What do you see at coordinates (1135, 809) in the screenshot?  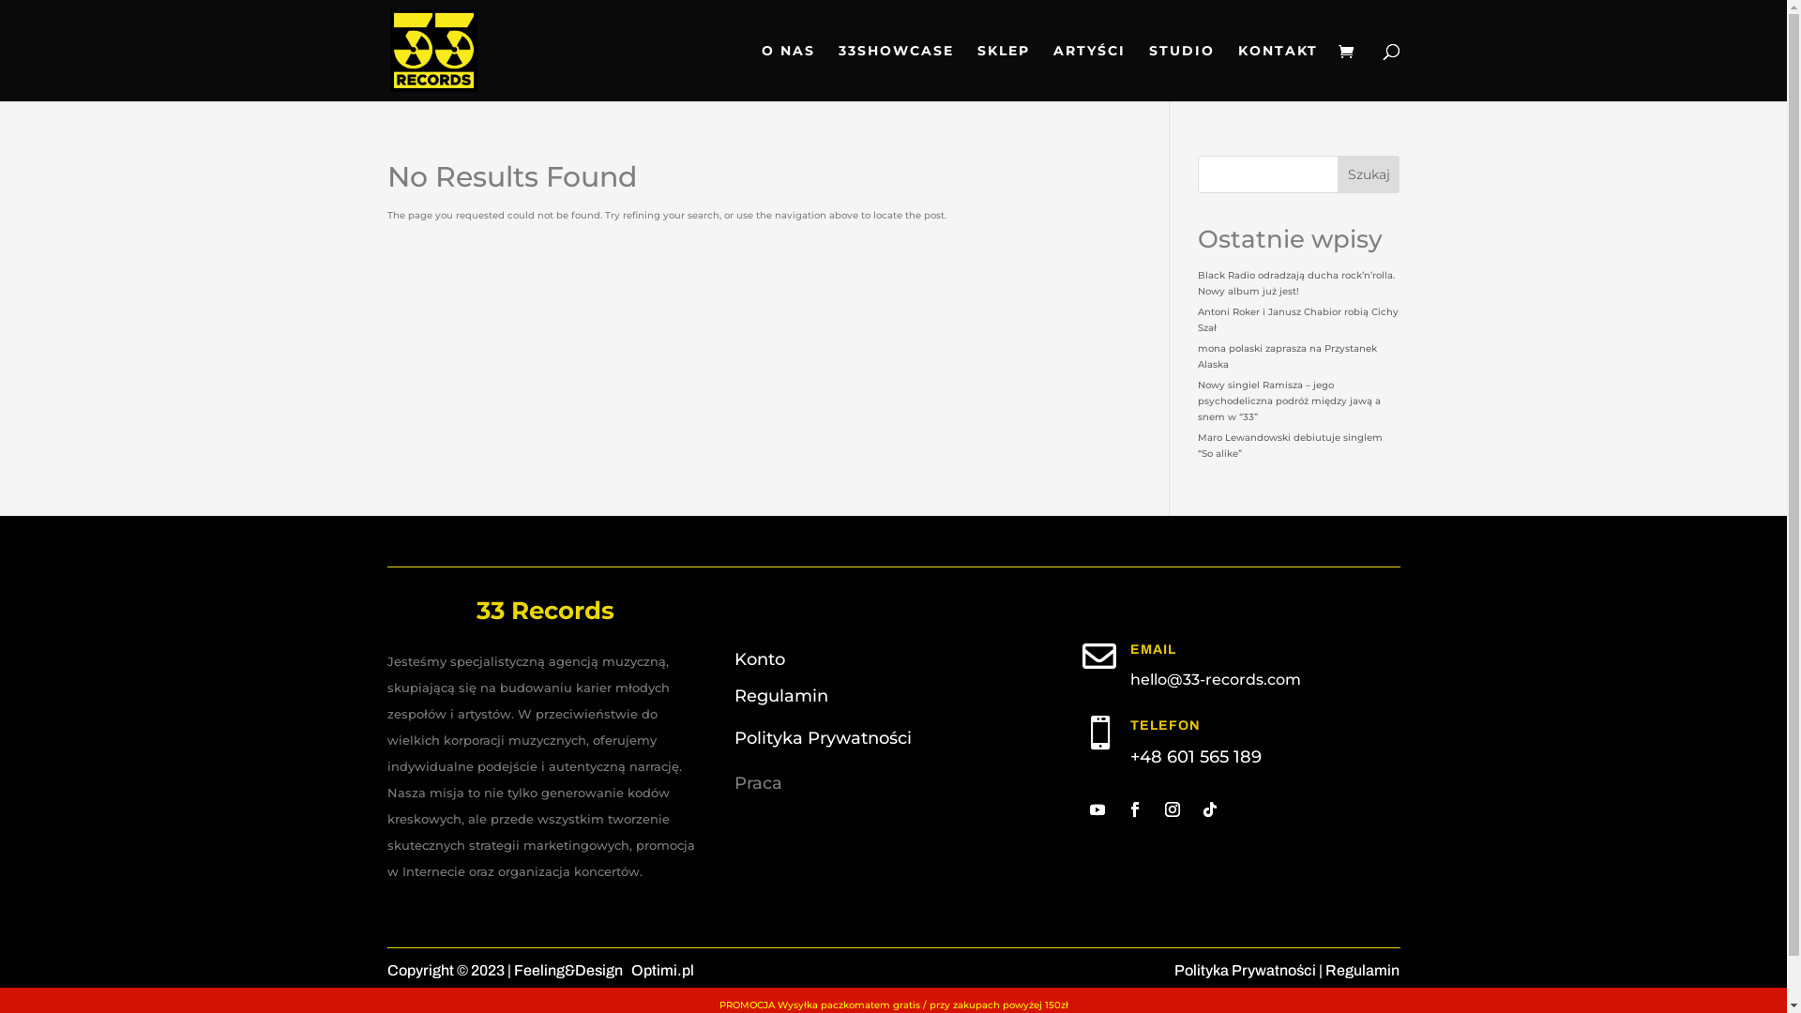 I see `Follow on Facebook` at bounding box center [1135, 809].